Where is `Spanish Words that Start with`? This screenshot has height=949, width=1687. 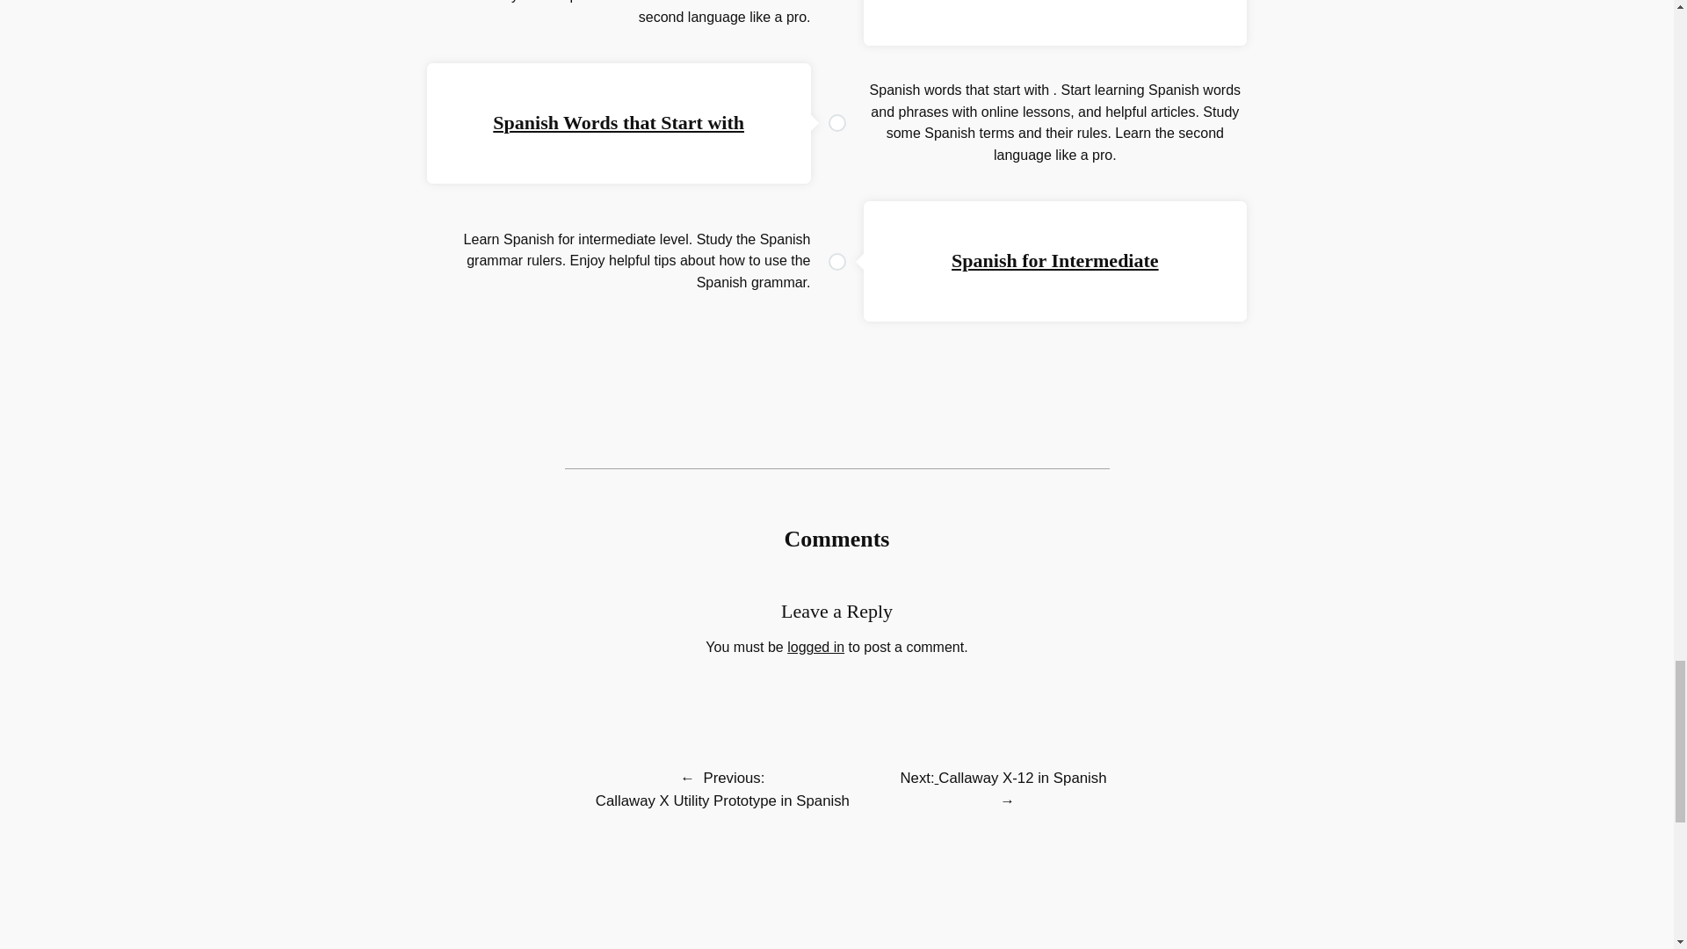 Spanish Words that Start with is located at coordinates (618, 123).